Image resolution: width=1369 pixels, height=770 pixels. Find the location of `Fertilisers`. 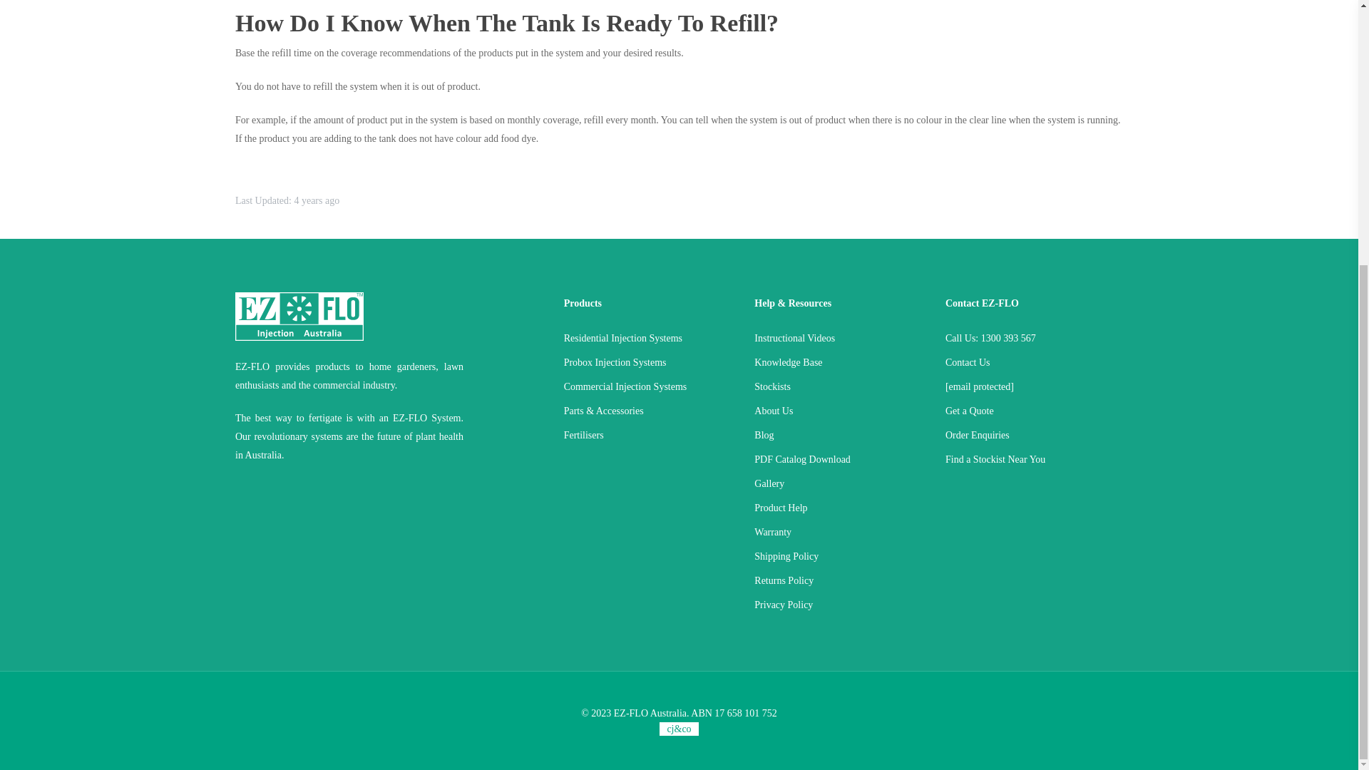

Fertilisers is located at coordinates (650, 436).